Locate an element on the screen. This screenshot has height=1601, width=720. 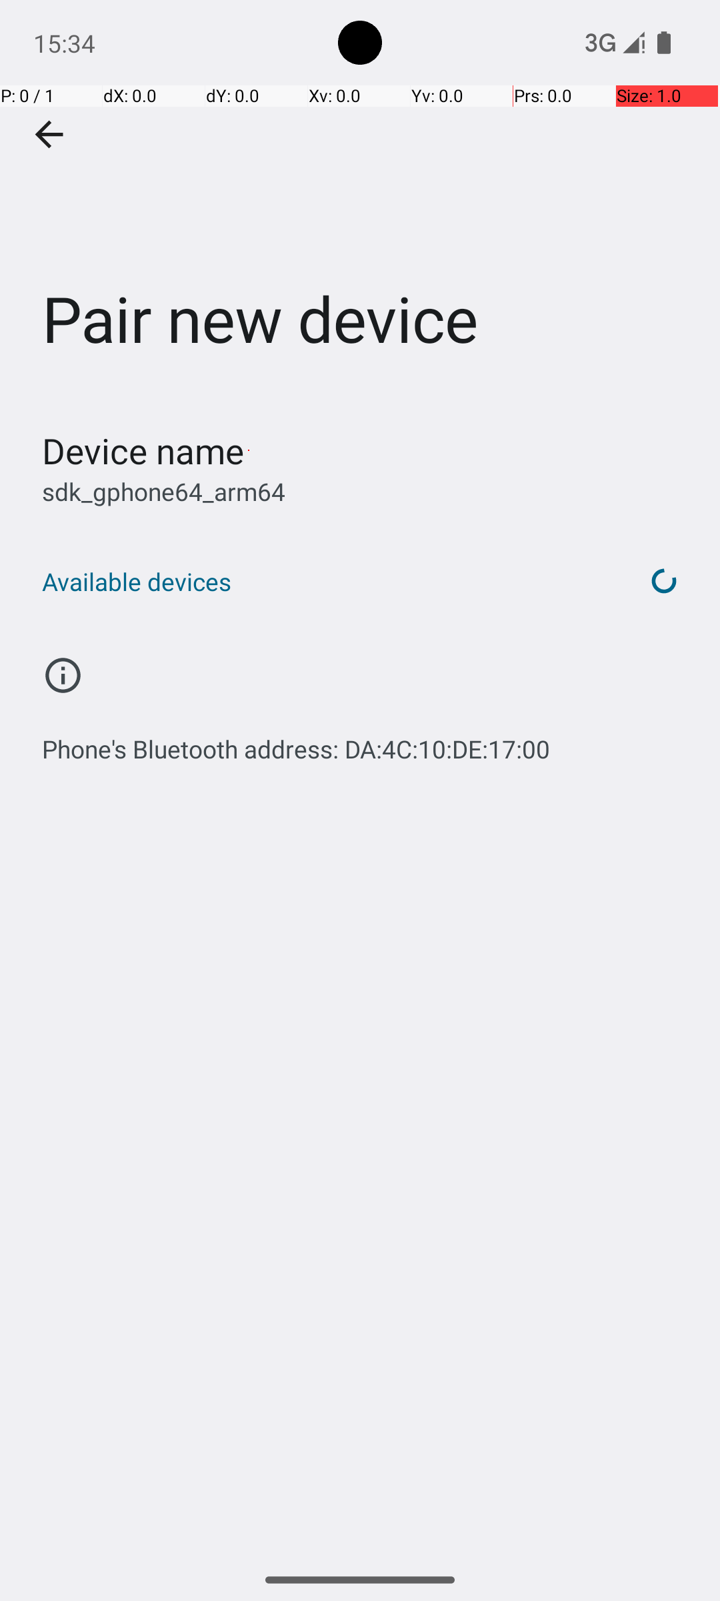
Pair new device is located at coordinates (360, 199).